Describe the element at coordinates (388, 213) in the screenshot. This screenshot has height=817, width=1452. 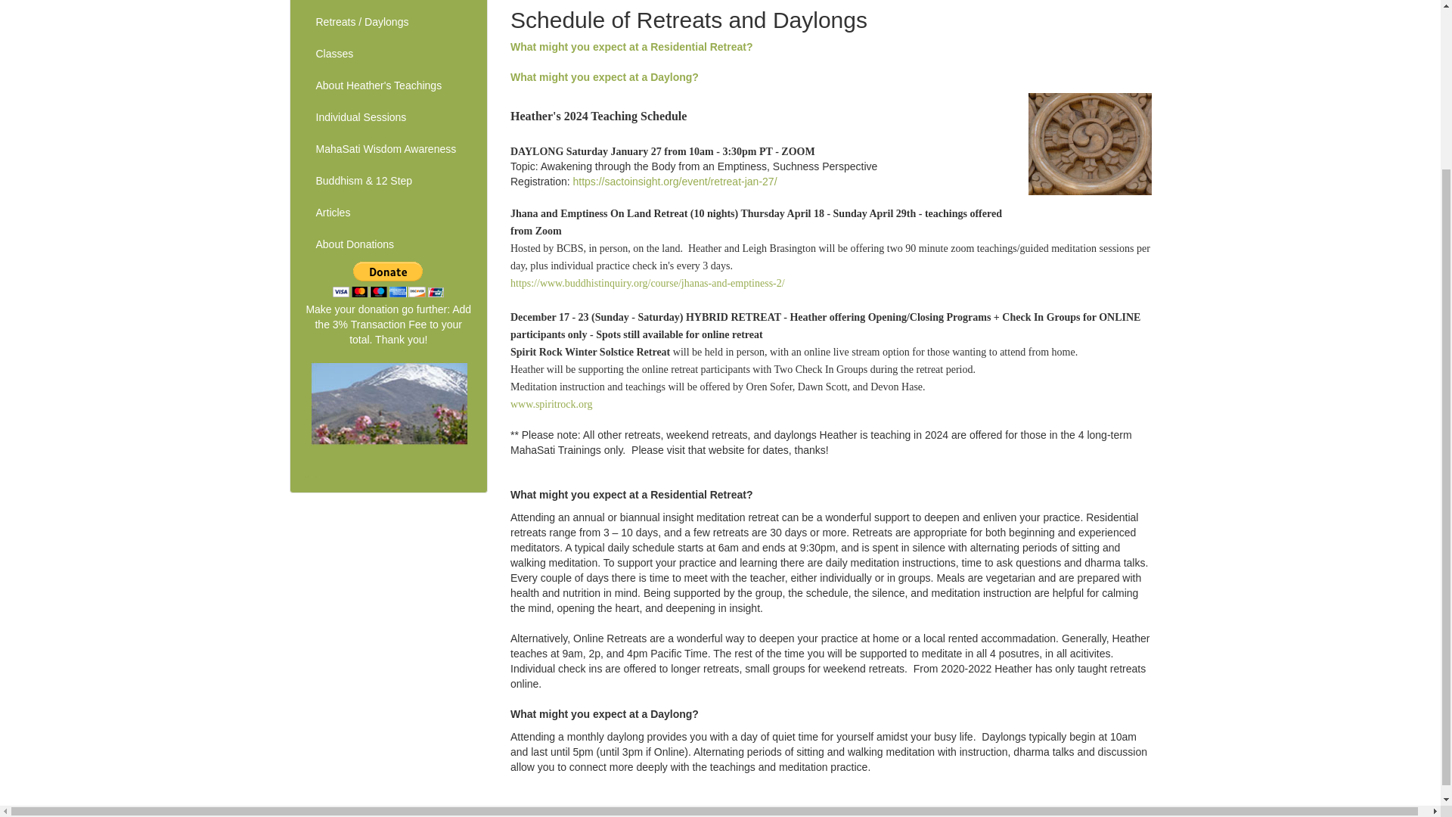
I see `Articles` at that location.